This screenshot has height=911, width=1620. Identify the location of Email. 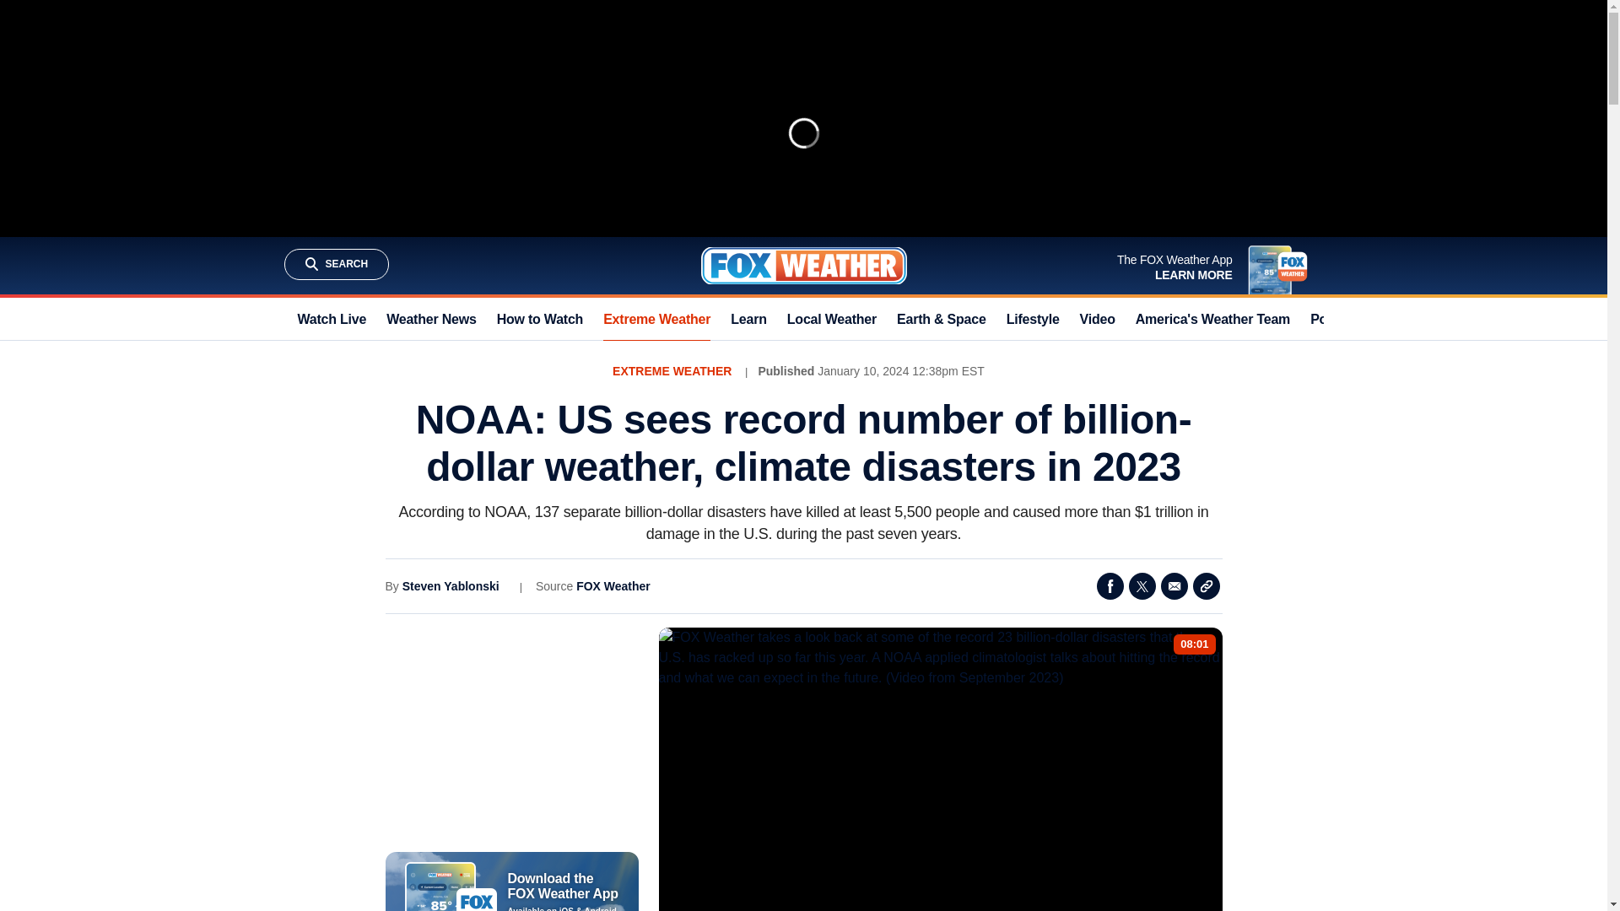
(1174, 585).